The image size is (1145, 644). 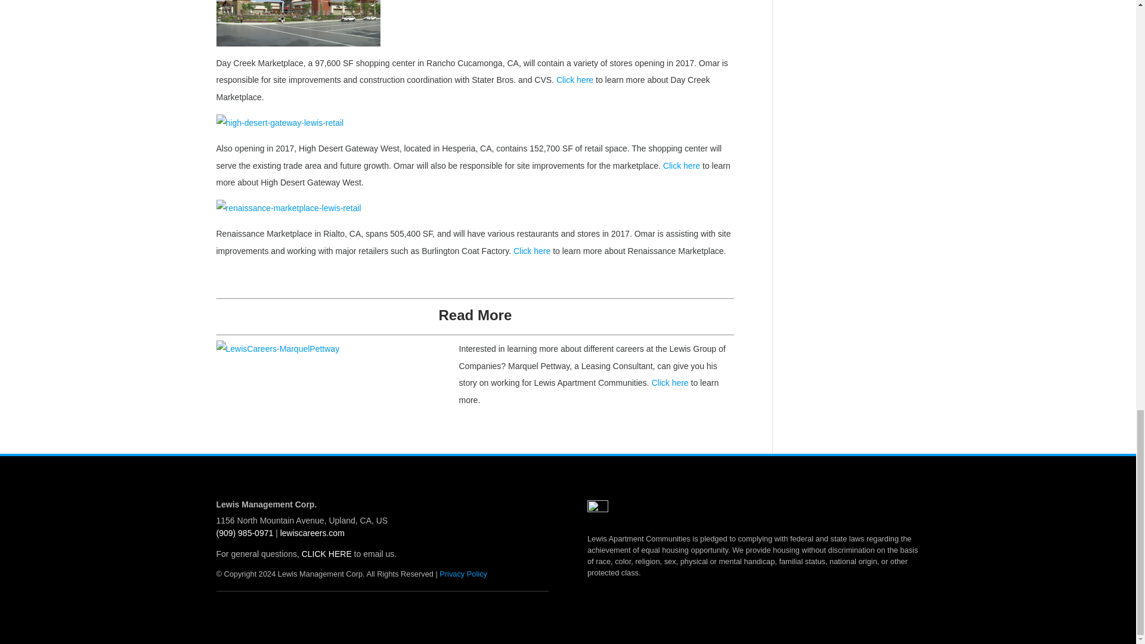 What do you see at coordinates (298, 23) in the screenshot?
I see `Omar-Blog-Daycreek` at bounding box center [298, 23].